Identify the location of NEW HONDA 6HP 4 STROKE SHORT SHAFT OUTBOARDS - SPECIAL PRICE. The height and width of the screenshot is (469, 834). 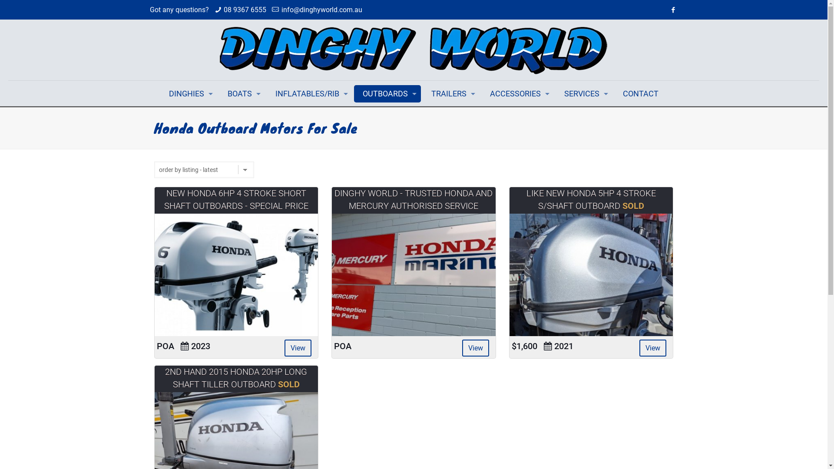
(236, 200).